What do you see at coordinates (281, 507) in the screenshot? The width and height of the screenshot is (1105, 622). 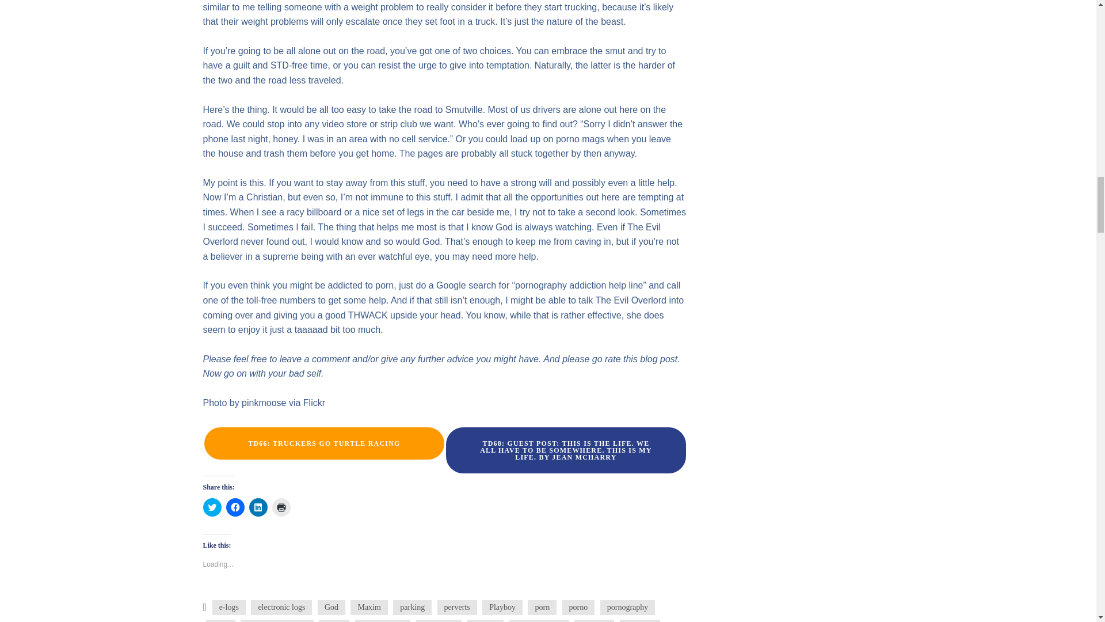 I see `Click to print` at bounding box center [281, 507].